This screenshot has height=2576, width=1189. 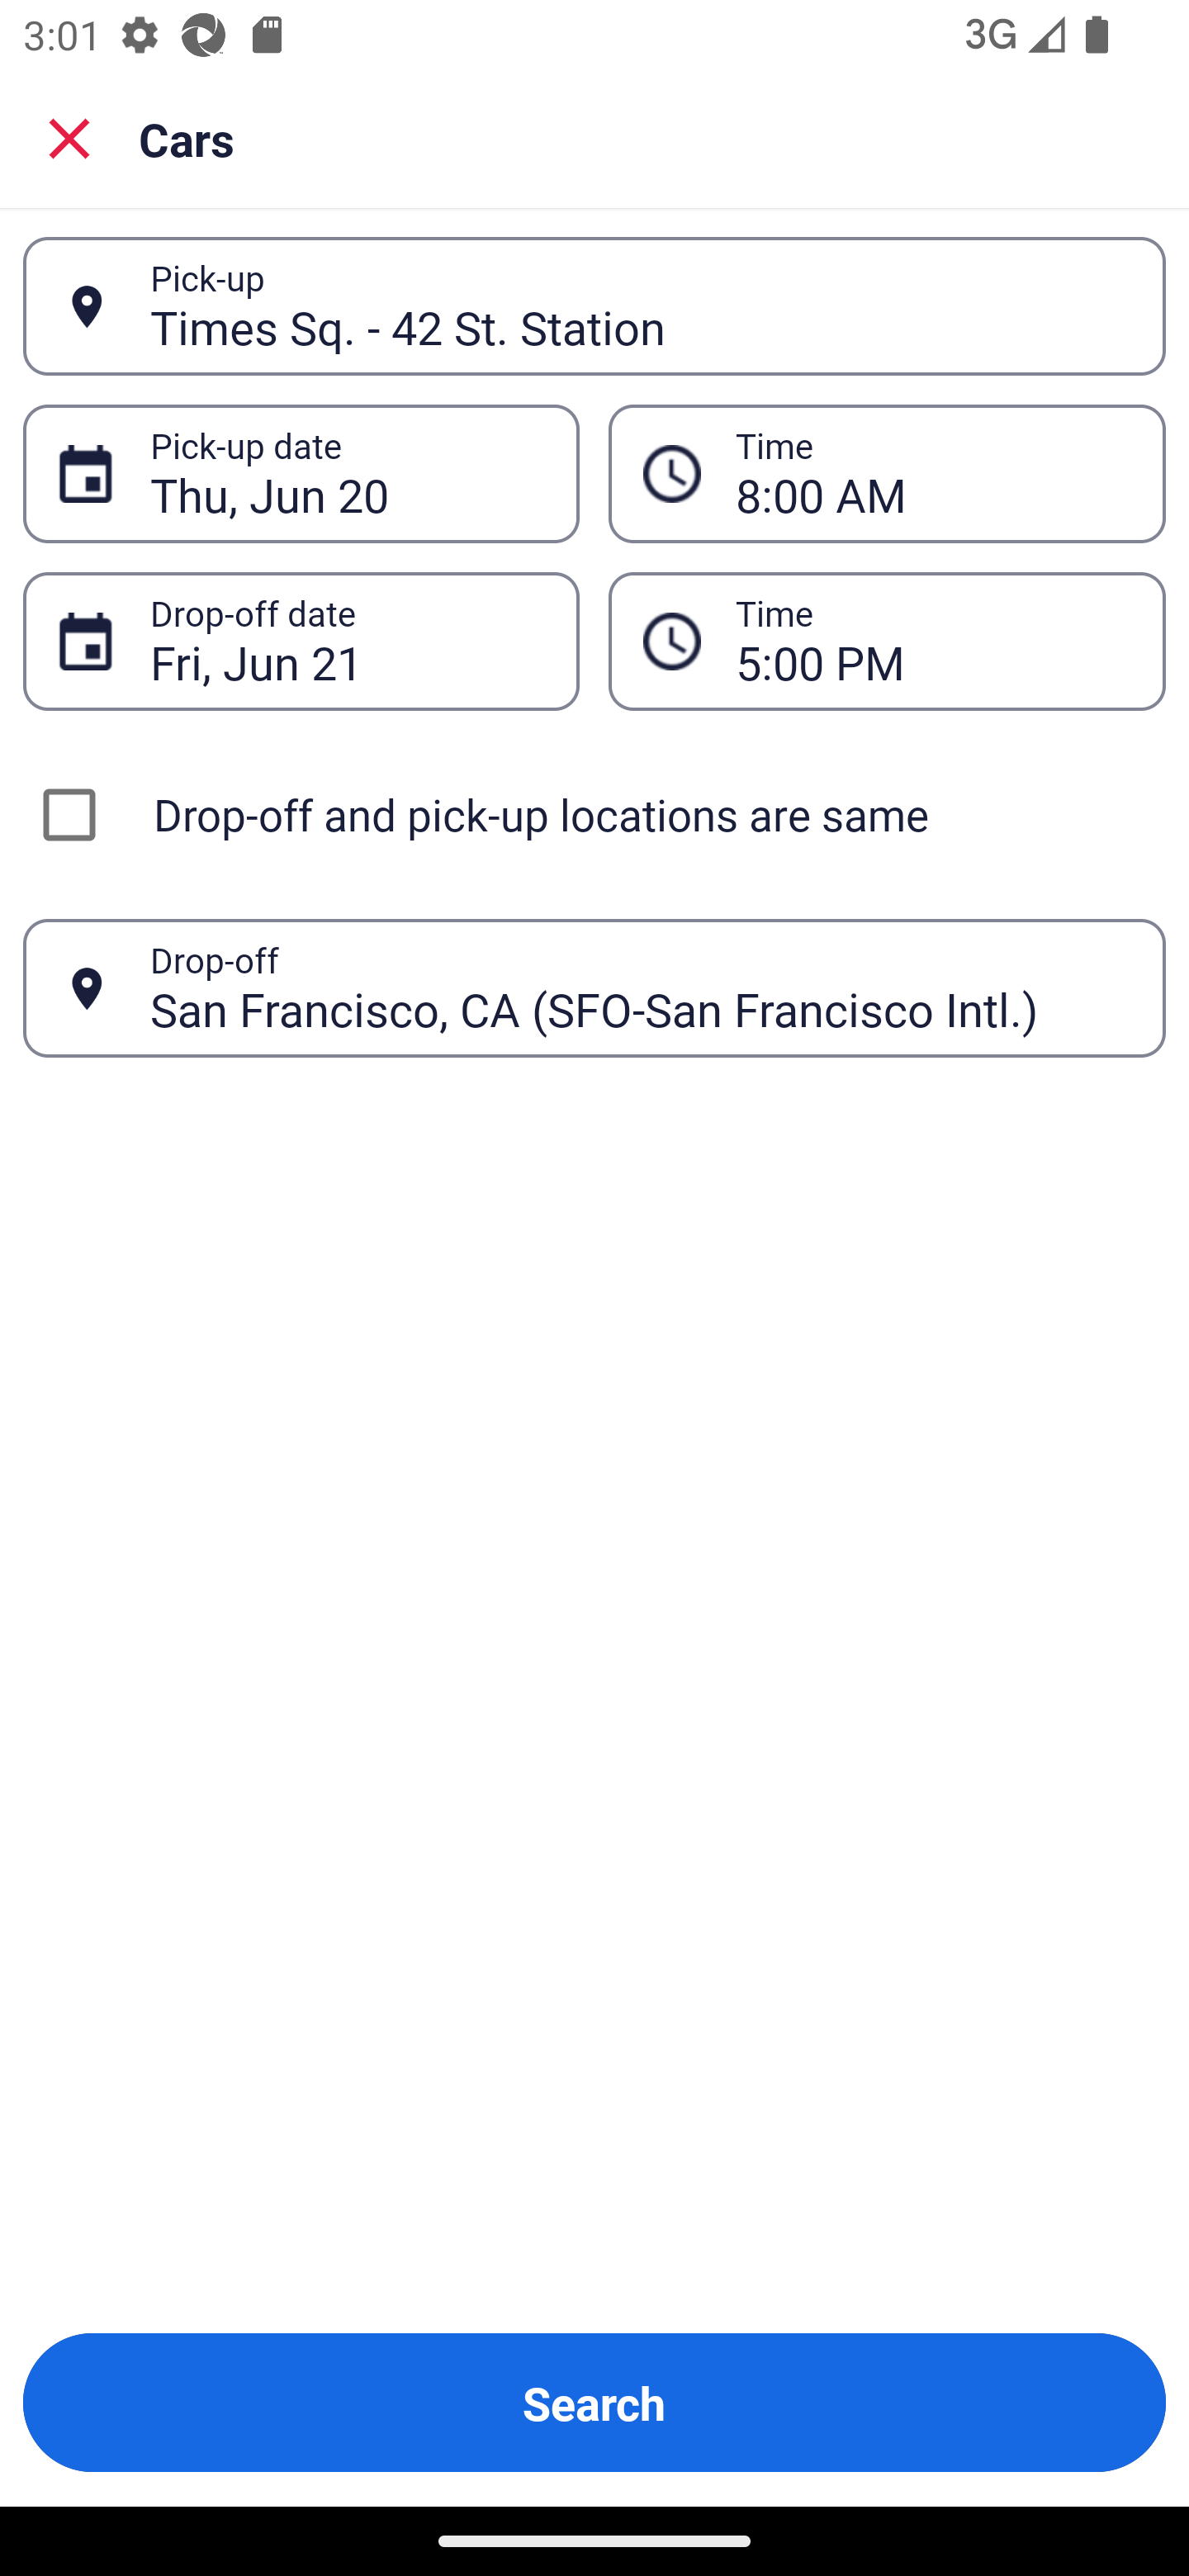 I want to click on Times Sq. - 42 St. Station Pick-up, so click(x=594, y=306).